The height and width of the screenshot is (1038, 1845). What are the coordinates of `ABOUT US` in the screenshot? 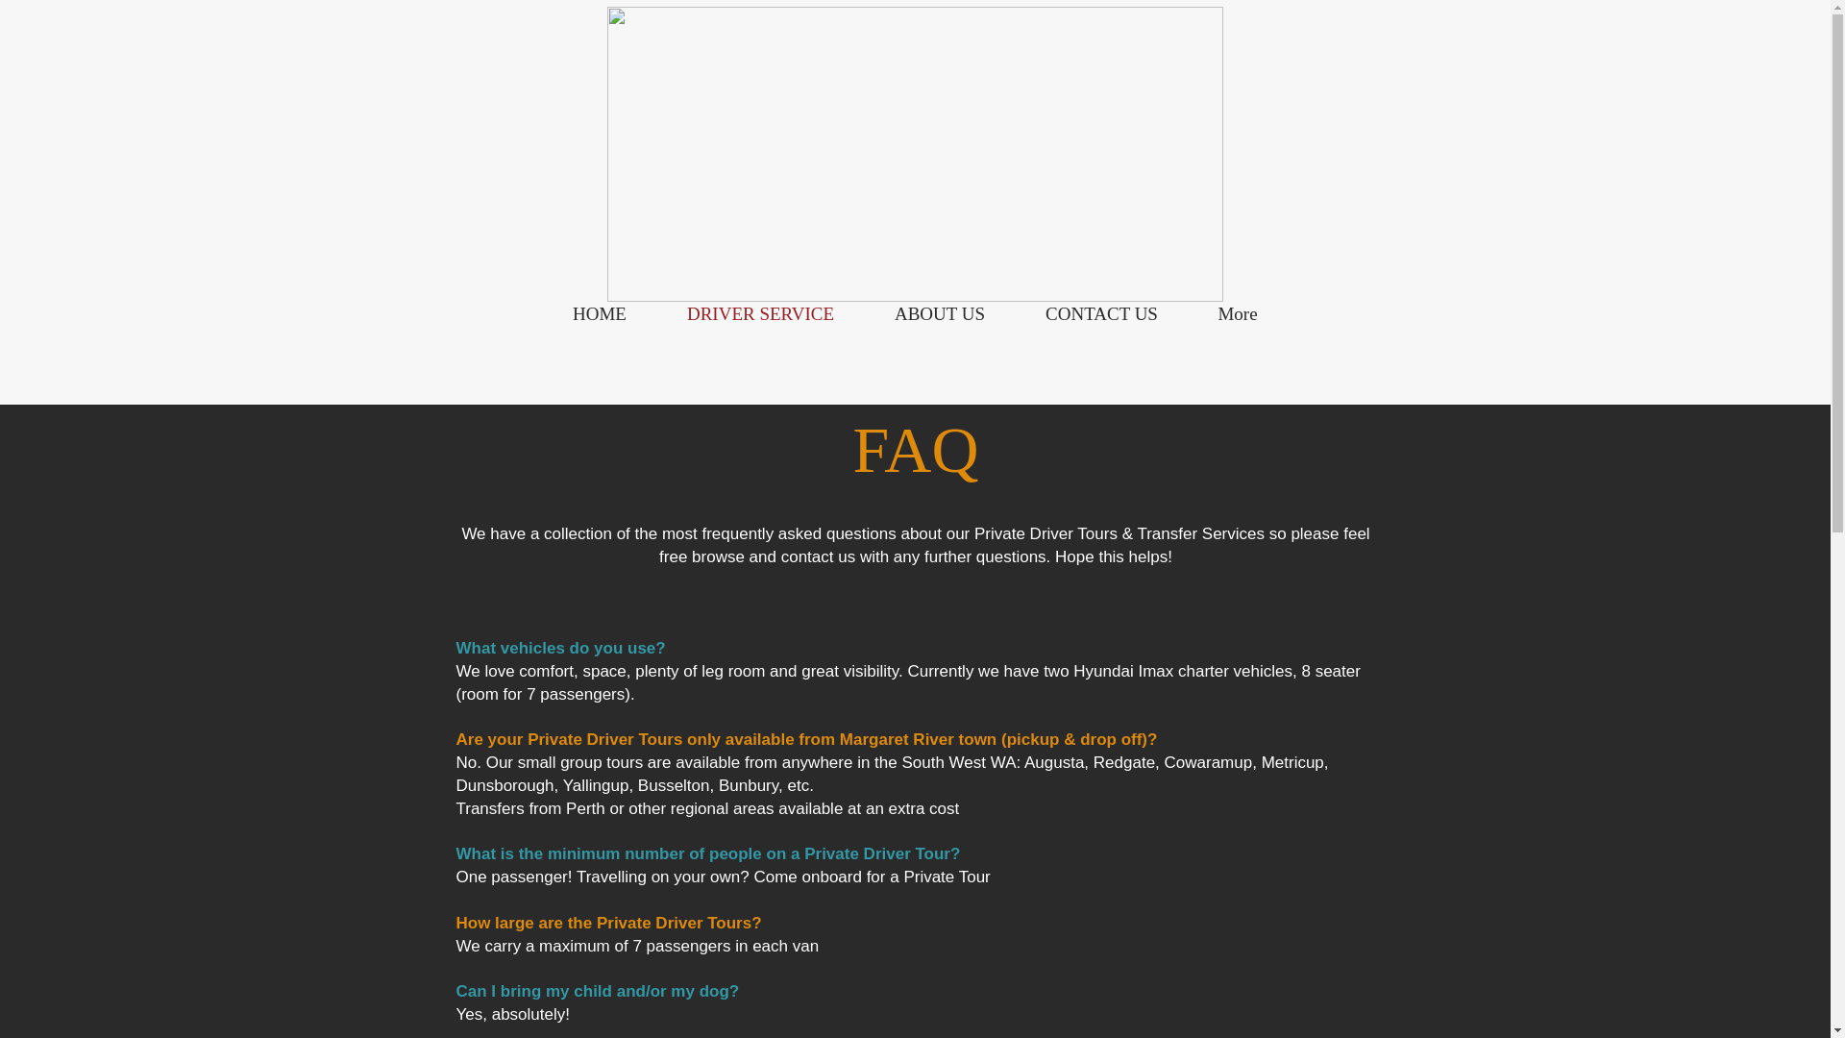 It's located at (940, 313).